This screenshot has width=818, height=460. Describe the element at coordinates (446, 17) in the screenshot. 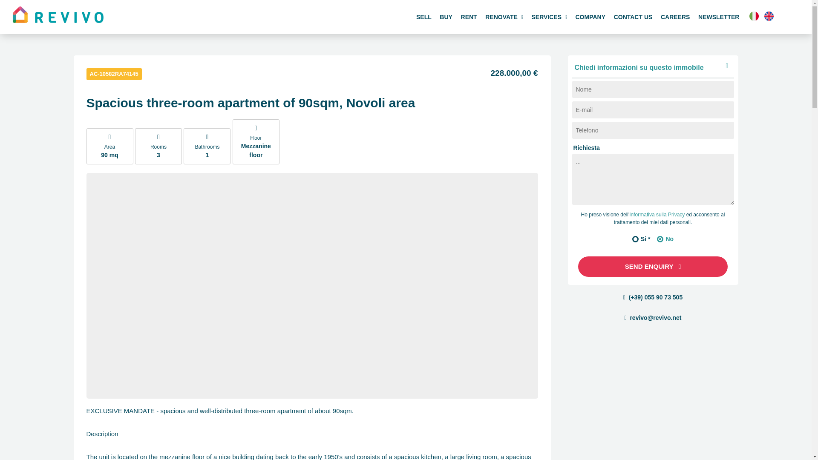

I see `BUY` at that location.